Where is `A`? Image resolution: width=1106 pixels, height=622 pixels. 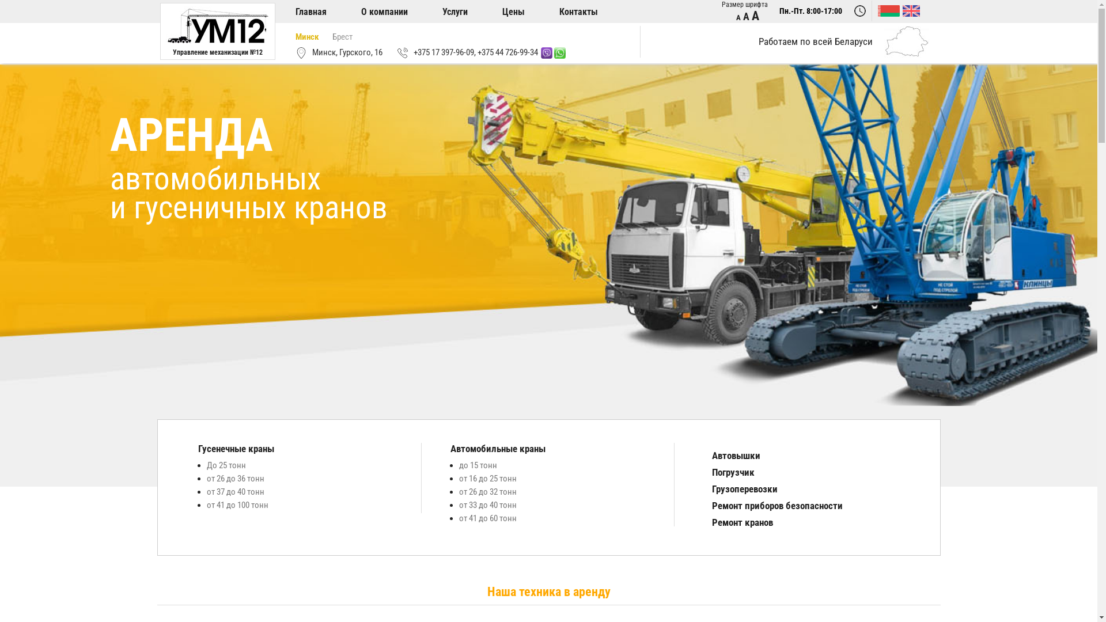
A is located at coordinates (738, 17).